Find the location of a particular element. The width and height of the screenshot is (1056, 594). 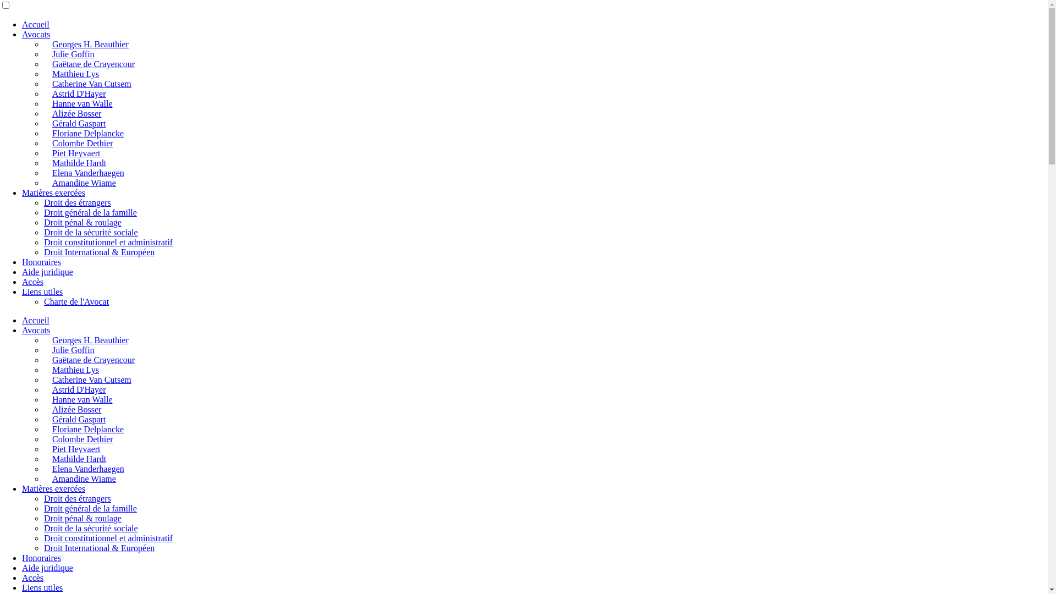

Piet Heyvaert is located at coordinates (76, 153).